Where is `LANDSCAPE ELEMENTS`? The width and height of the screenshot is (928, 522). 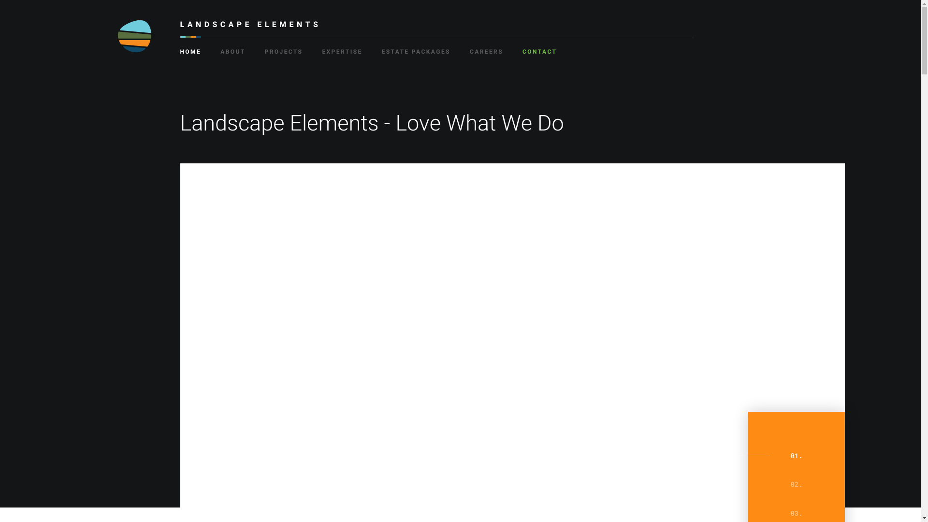 LANDSCAPE ELEMENTS is located at coordinates (250, 28).